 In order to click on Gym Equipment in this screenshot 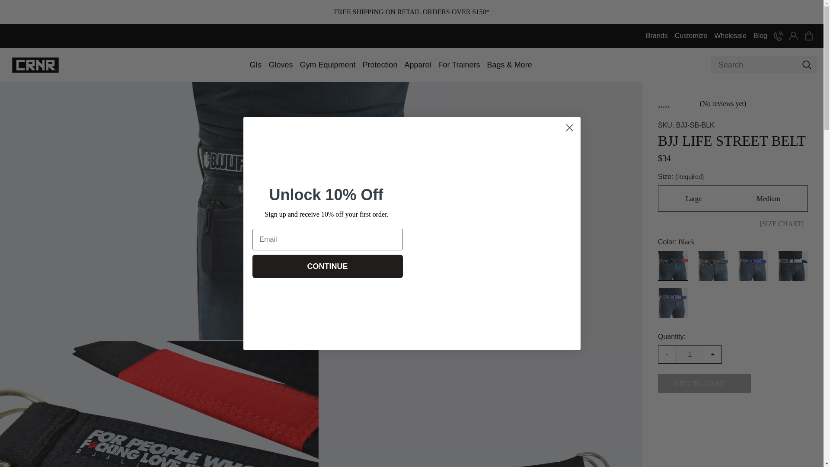, I will do `click(327, 64)`.